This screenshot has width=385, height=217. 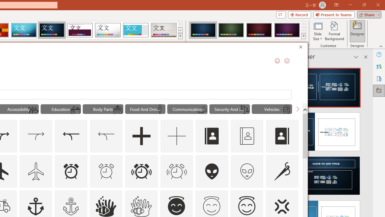 I want to click on outline, so click(x=247, y=206).